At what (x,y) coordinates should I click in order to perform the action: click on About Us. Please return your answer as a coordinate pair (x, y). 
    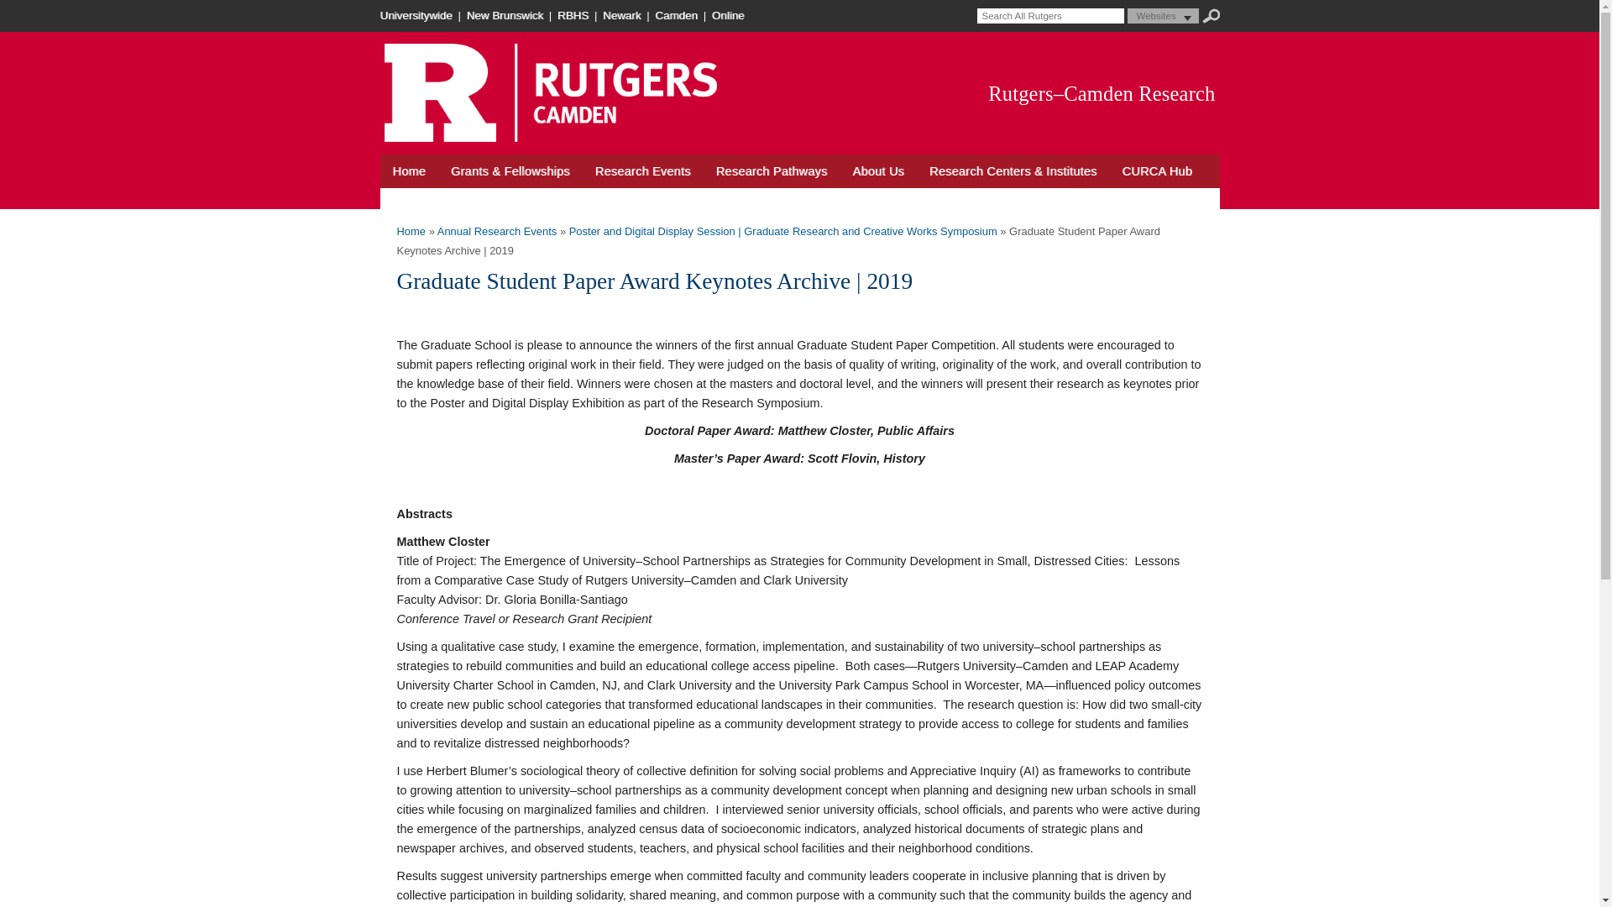
    Looking at the image, I should click on (878, 170).